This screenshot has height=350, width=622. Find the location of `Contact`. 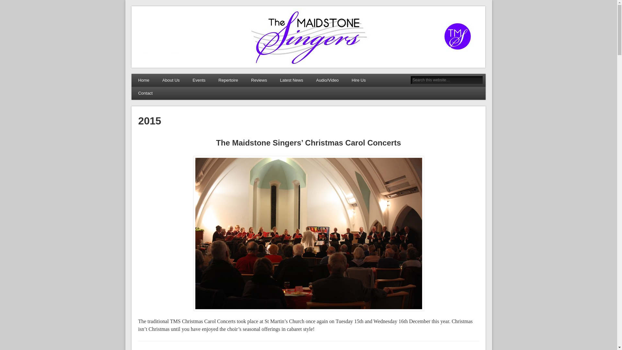

Contact is located at coordinates (145, 93).